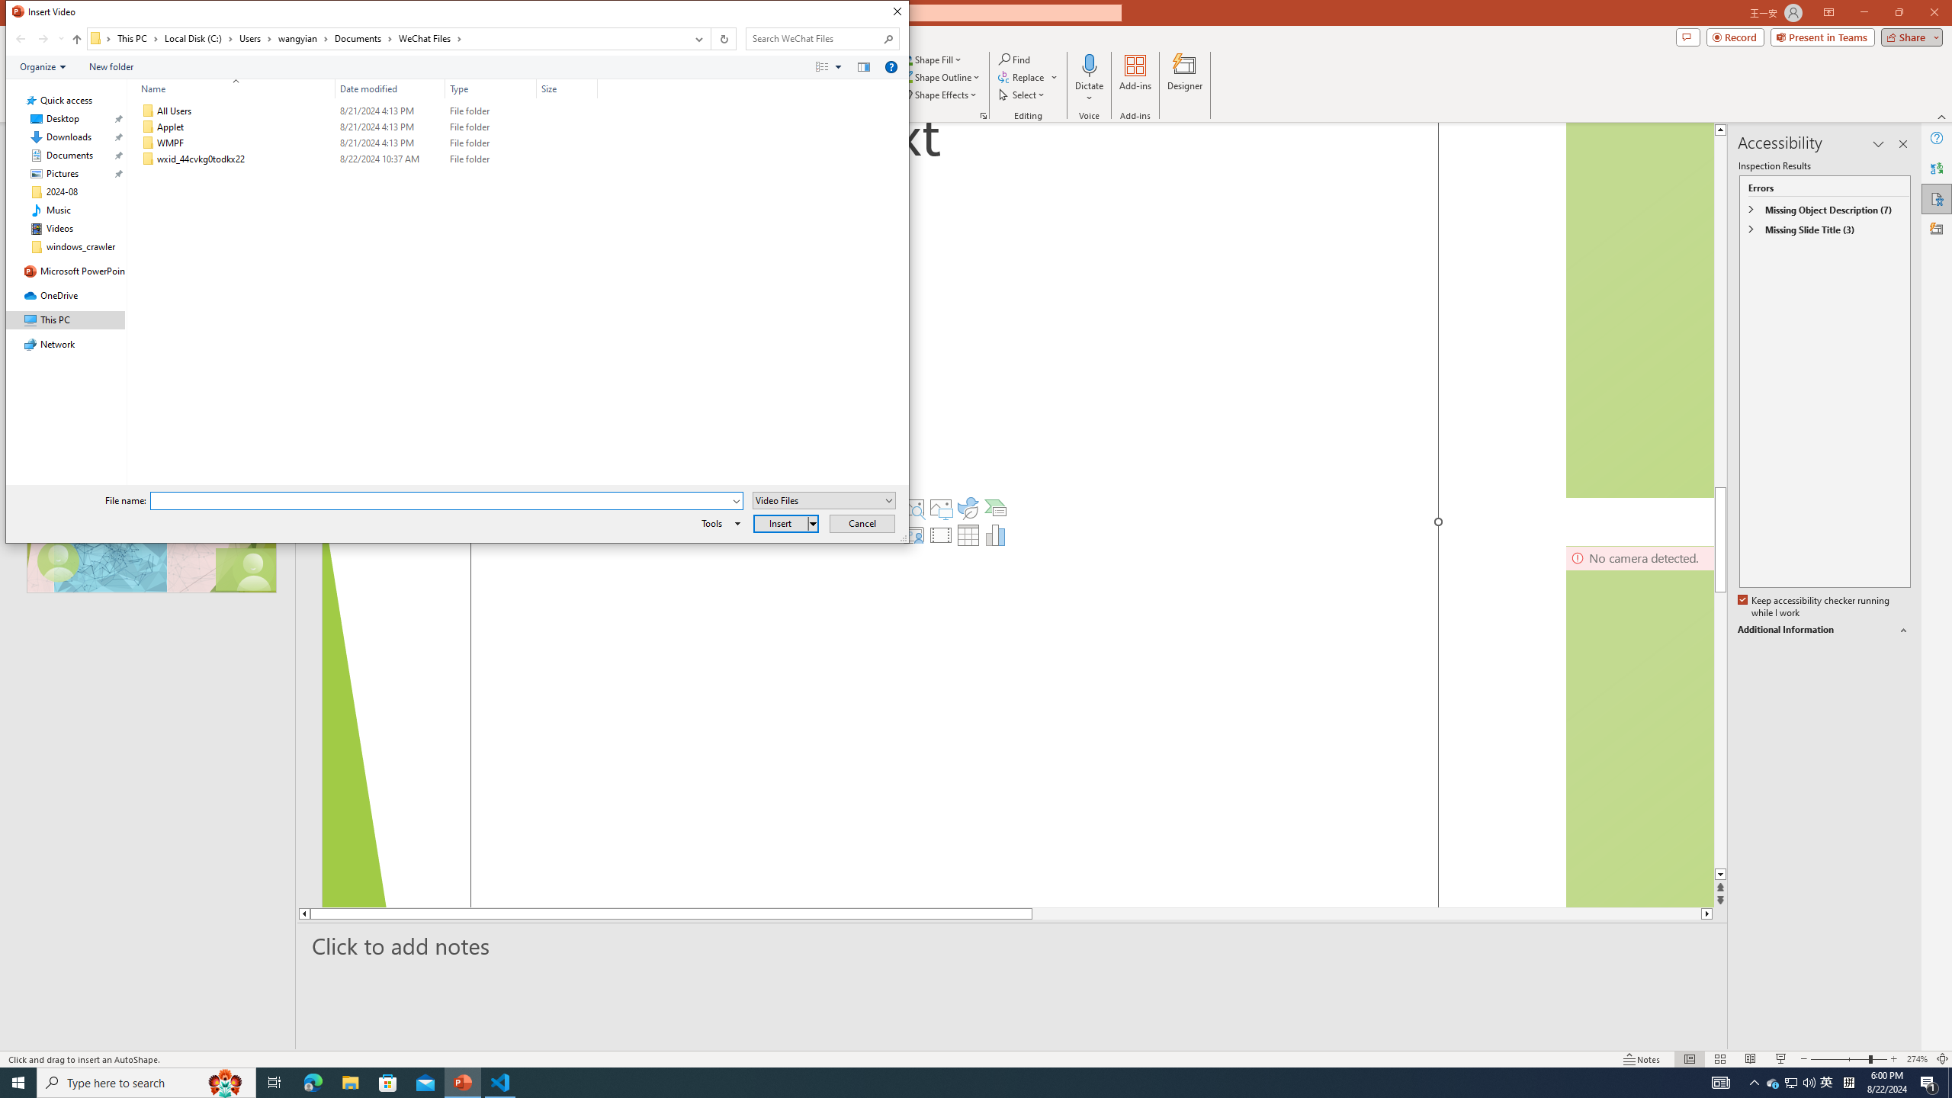 The height and width of the screenshot is (1098, 1952). What do you see at coordinates (592, 88) in the screenshot?
I see `Filter dropdown` at bounding box center [592, 88].